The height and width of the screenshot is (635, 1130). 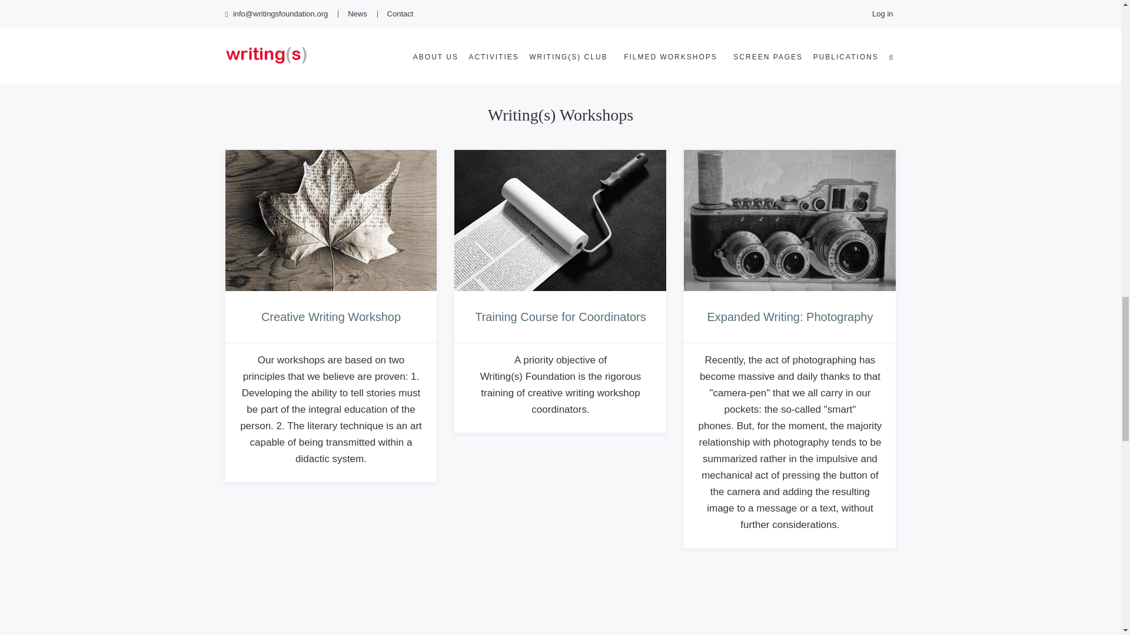 I want to click on Training Course for Coordinators, so click(x=560, y=316).